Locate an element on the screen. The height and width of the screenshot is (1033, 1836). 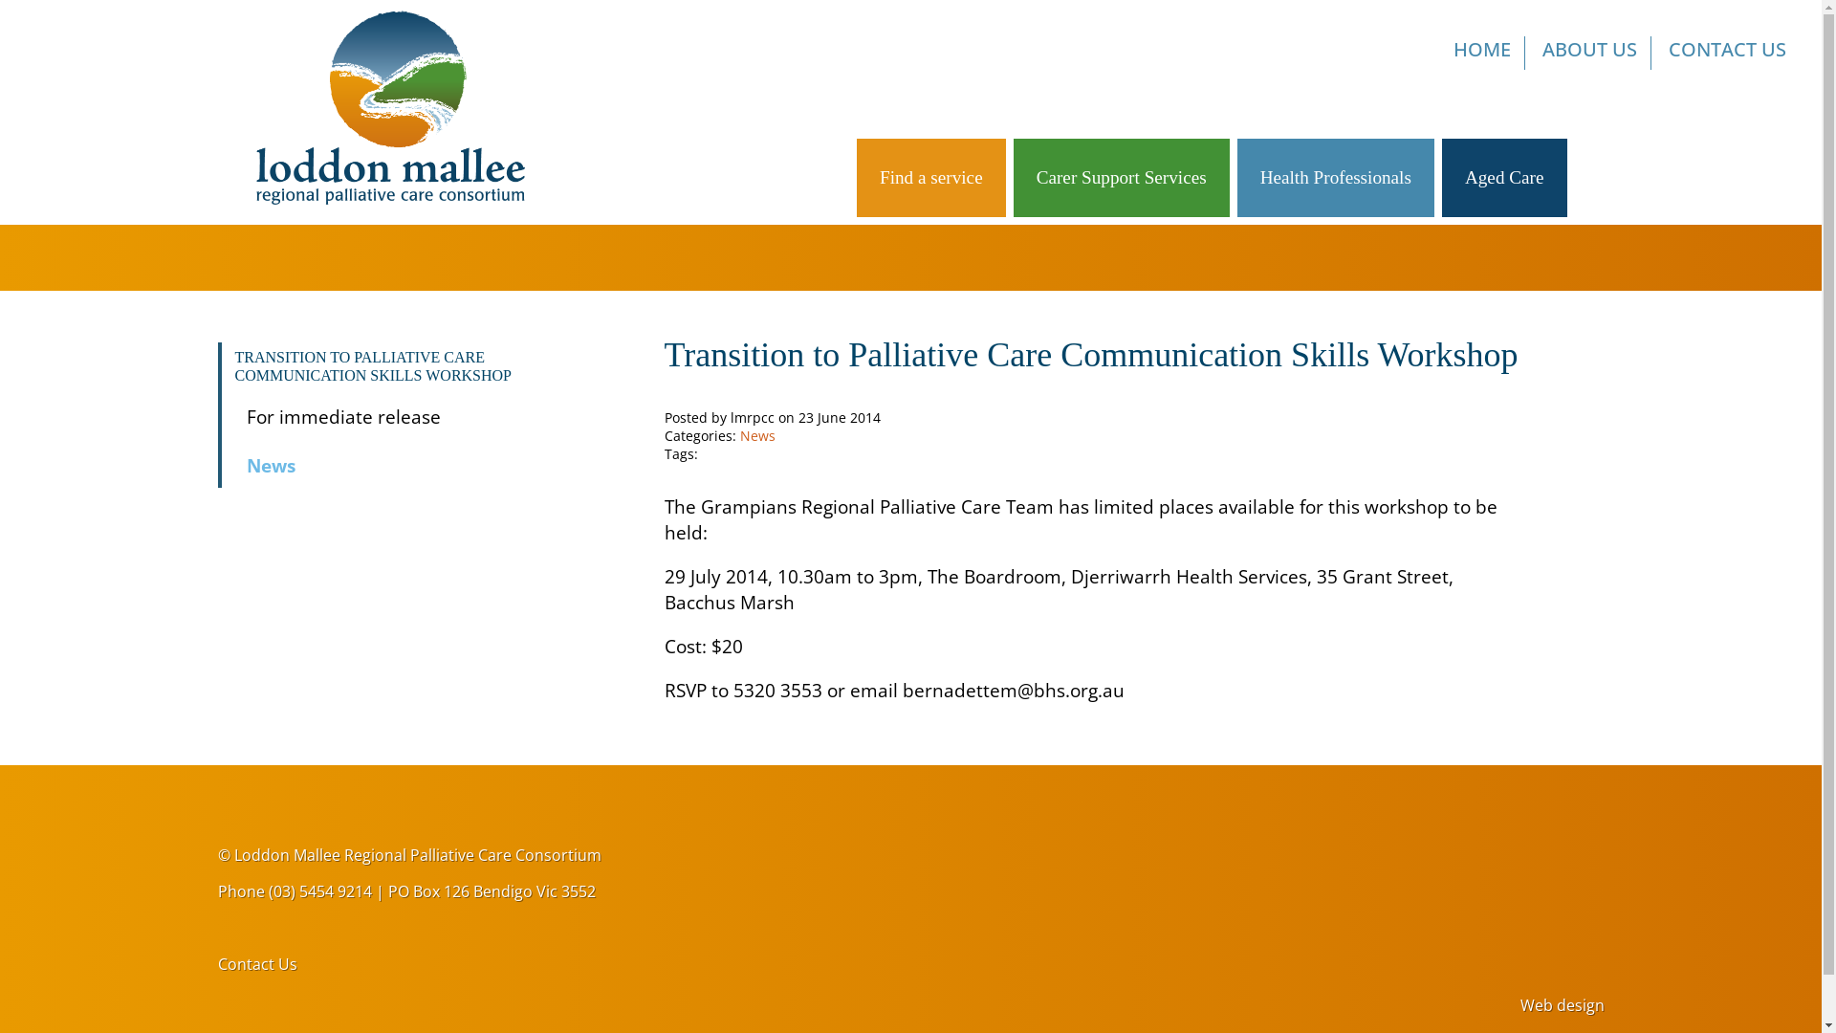
Aged Care is located at coordinates (1505, 177).